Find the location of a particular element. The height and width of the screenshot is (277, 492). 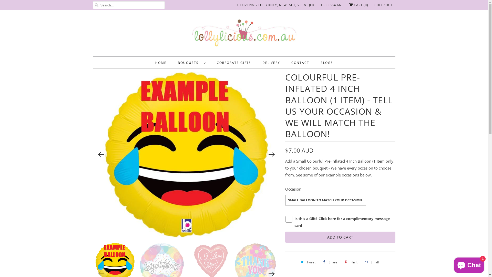

Email is located at coordinates (371, 262).